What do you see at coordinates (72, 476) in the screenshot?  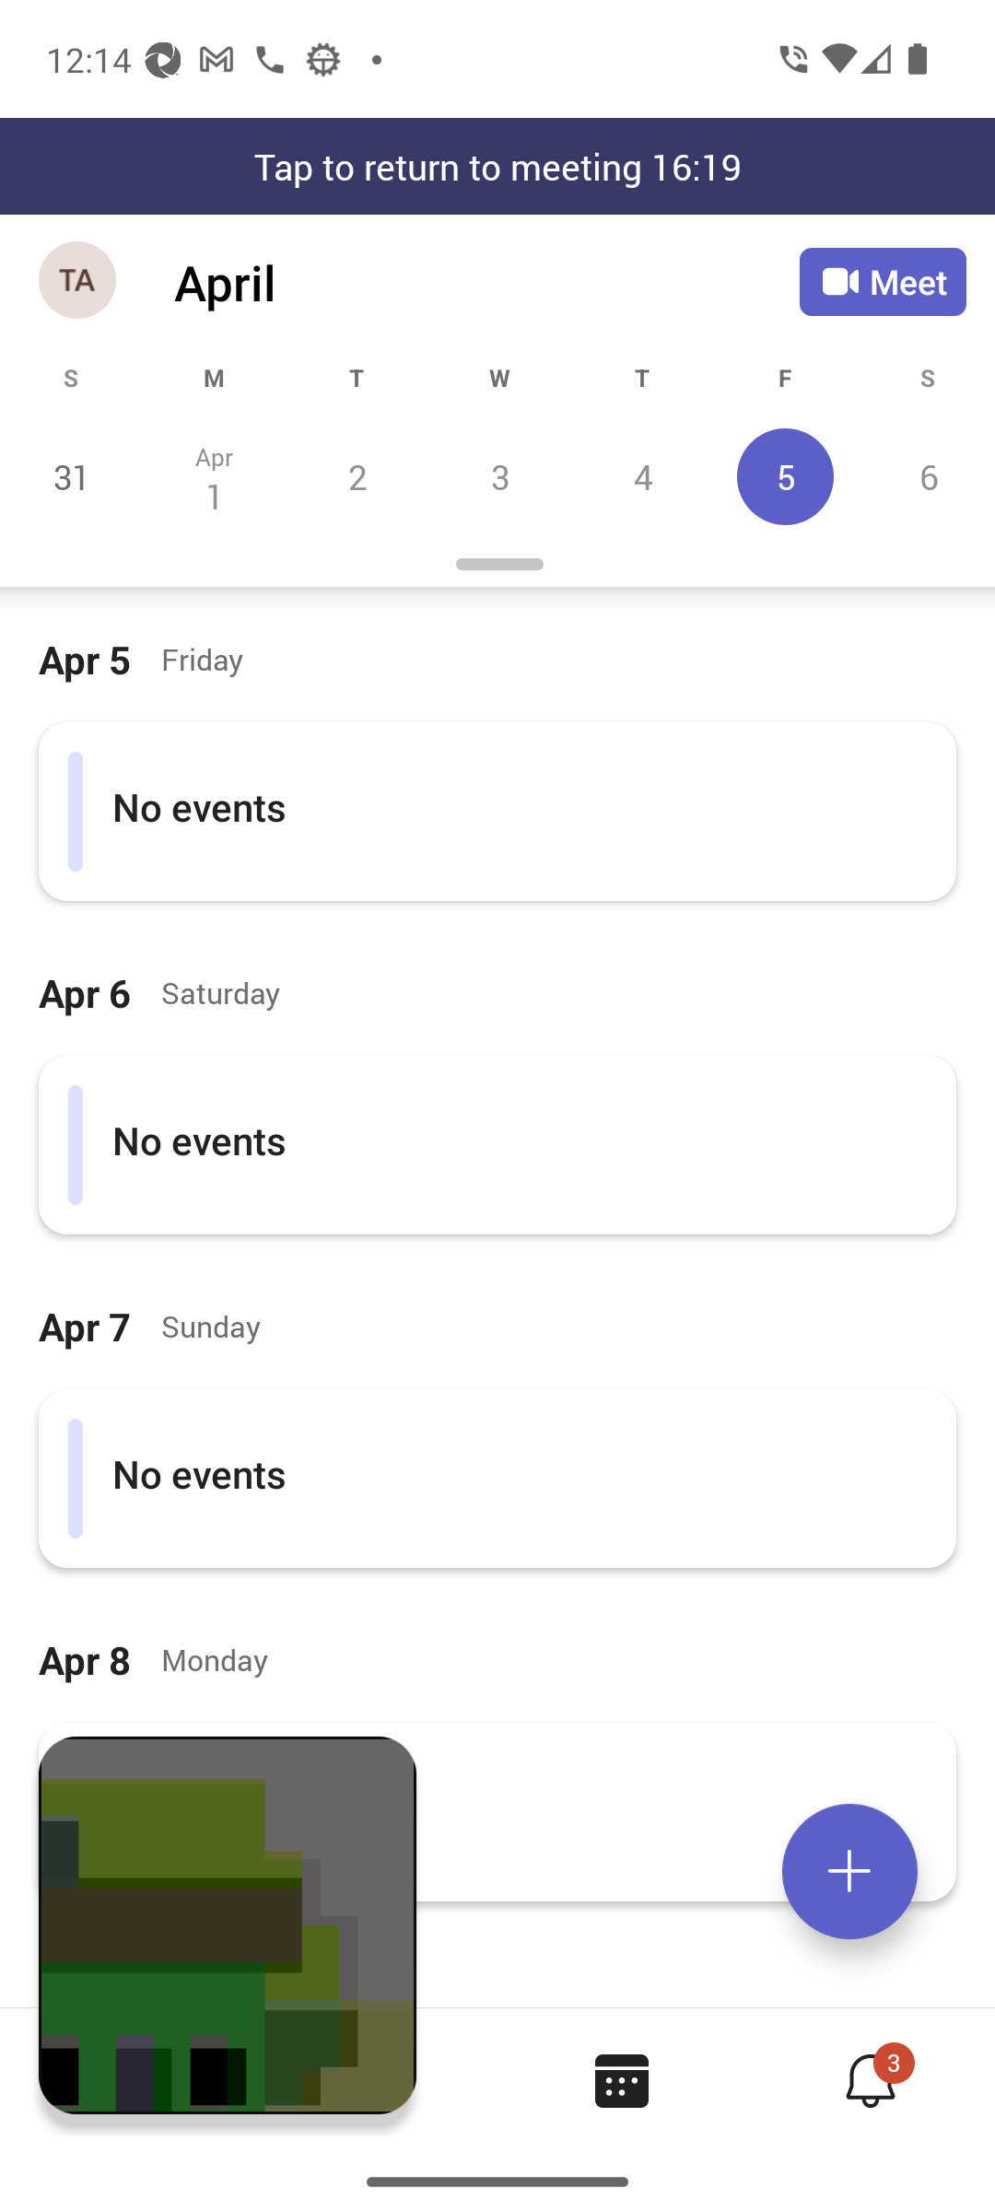 I see `Sunday, March 31 31` at bounding box center [72, 476].